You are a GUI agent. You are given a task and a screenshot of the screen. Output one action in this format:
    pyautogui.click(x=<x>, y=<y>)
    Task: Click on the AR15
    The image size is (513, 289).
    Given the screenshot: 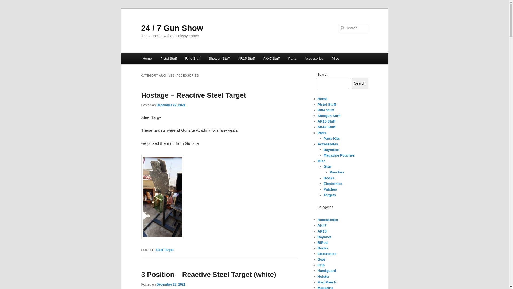 What is the action you would take?
    pyautogui.click(x=322, y=231)
    